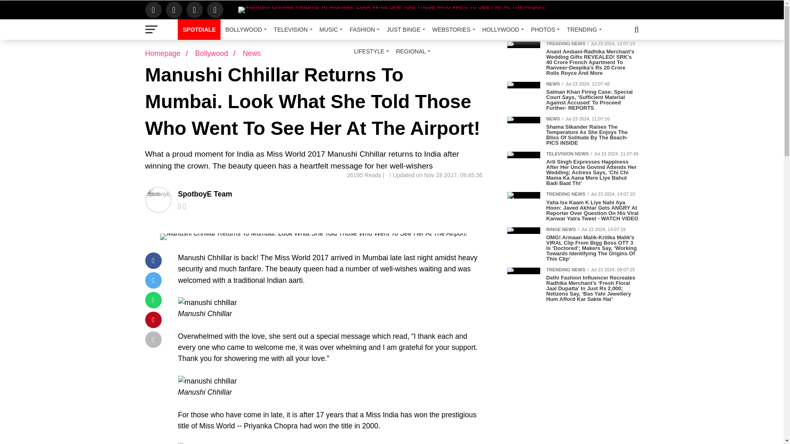 Image resolution: width=790 pixels, height=444 pixels. I want to click on SPOTDIALE, so click(199, 30).